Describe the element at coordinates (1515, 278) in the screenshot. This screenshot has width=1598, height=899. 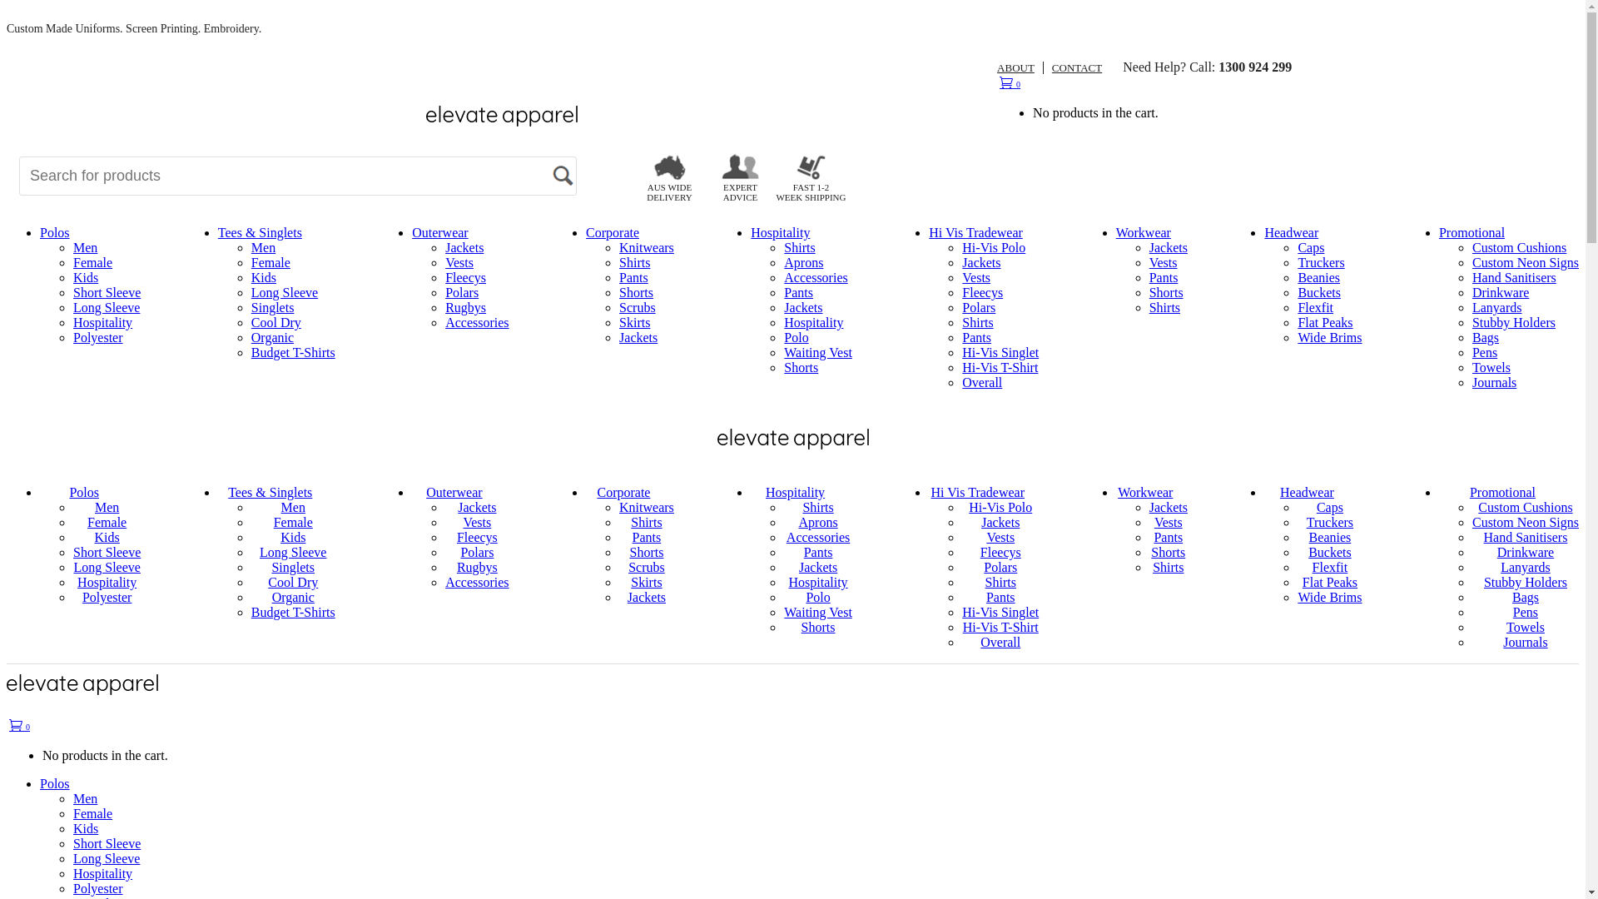
I see `Hand Sanitisers` at that location.